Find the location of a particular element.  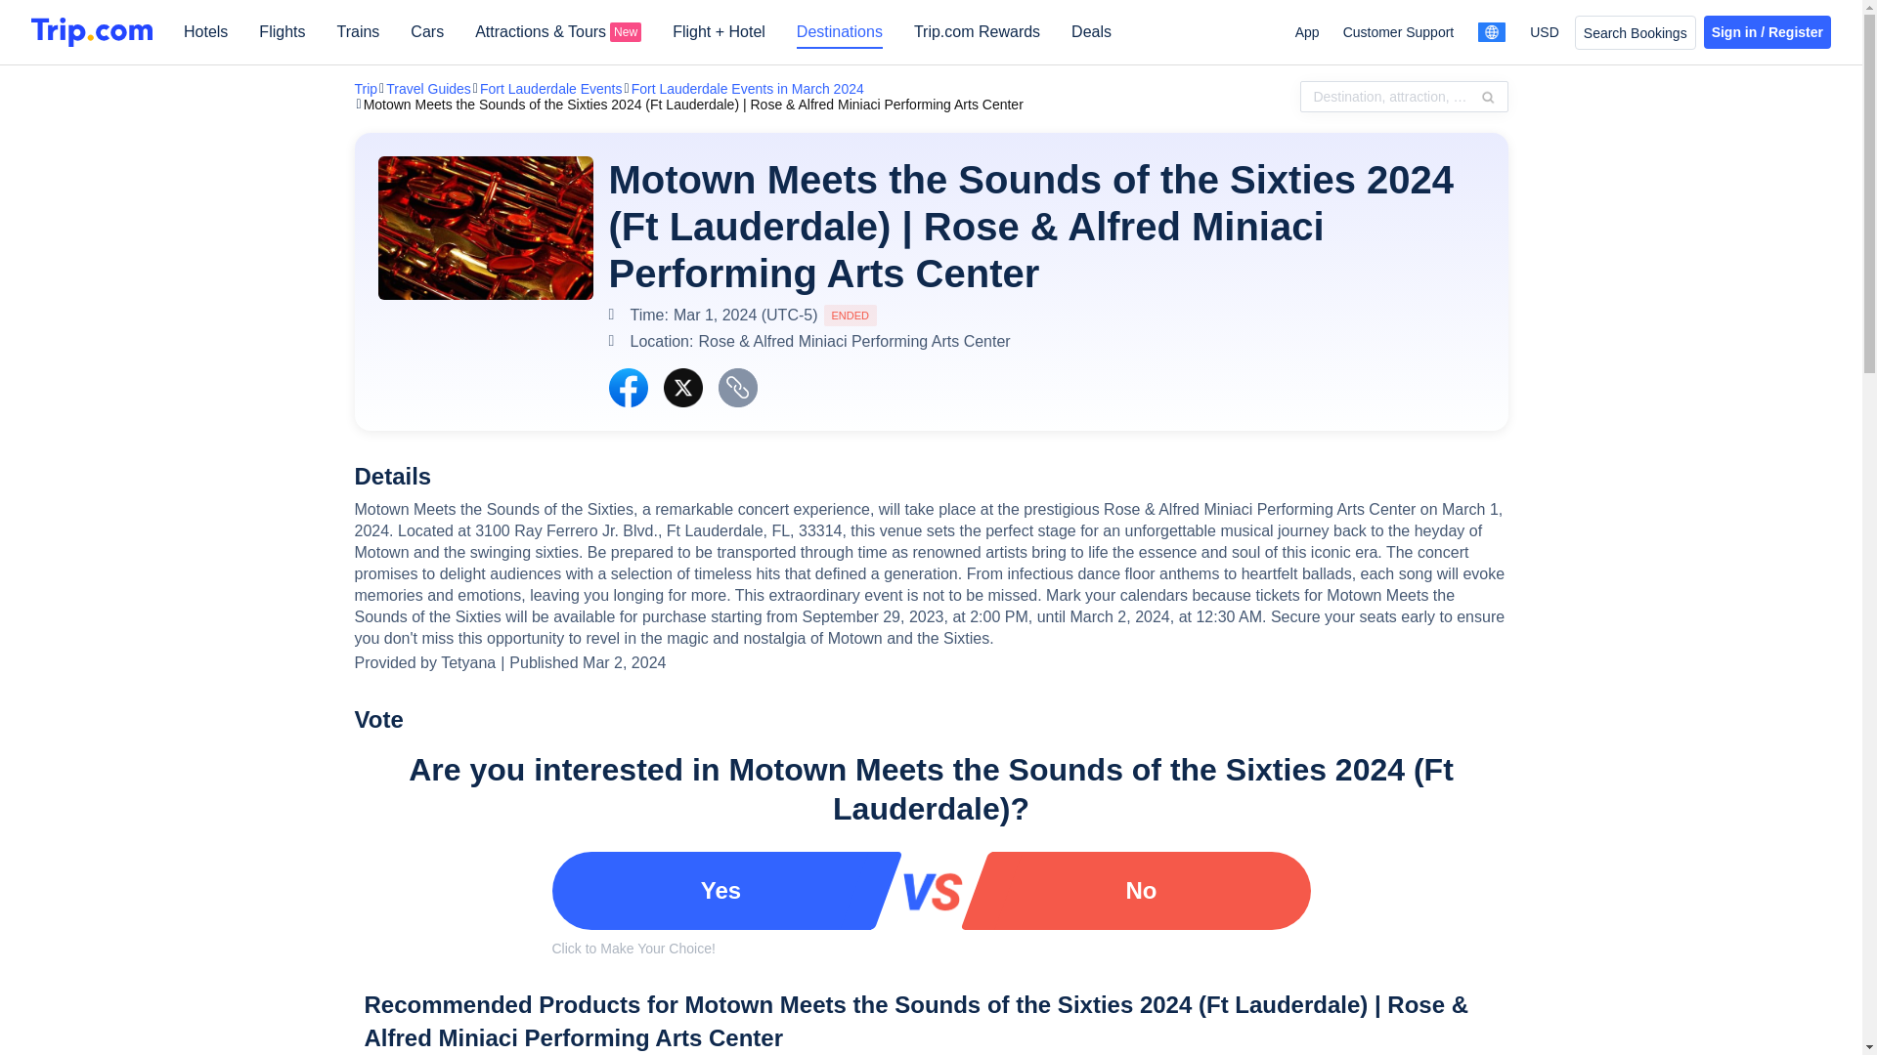

Travel Guides is located at coordinates (428, 89).